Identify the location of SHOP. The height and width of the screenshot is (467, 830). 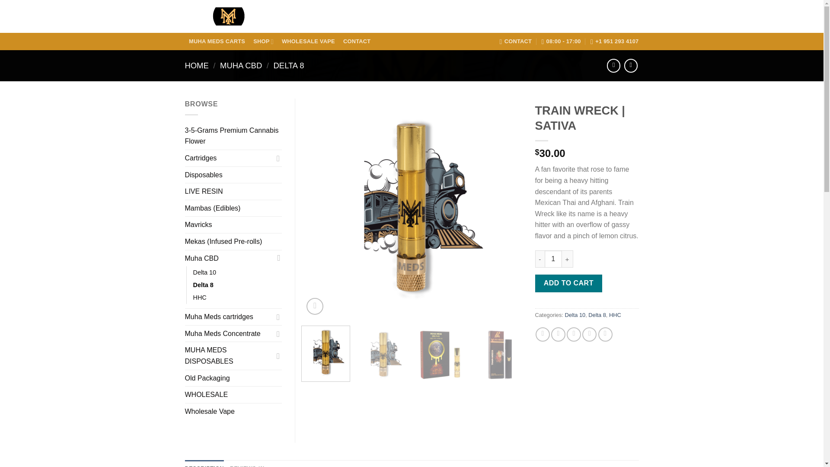
(264, 42).